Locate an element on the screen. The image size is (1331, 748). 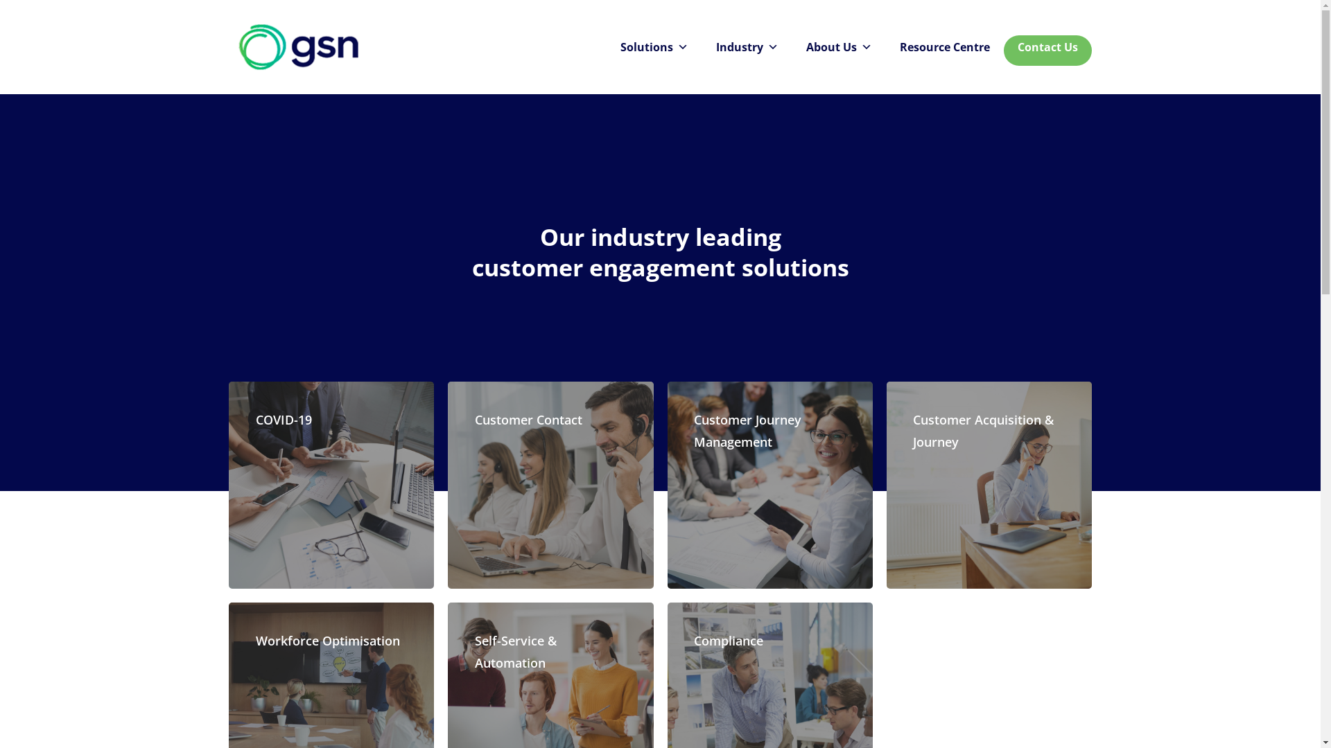
Solutions is located at coordinates (654, 47).